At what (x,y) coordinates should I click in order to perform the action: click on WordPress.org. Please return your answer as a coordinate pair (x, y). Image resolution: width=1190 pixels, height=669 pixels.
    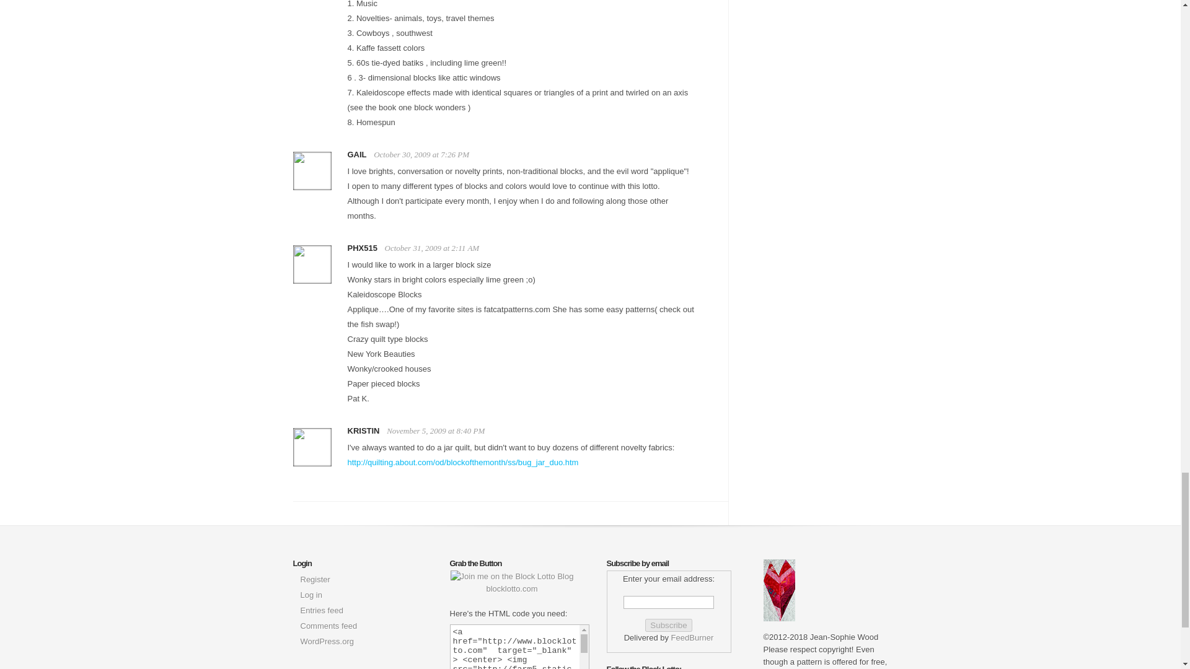
    Looking at the image, I should click on (326, 642).